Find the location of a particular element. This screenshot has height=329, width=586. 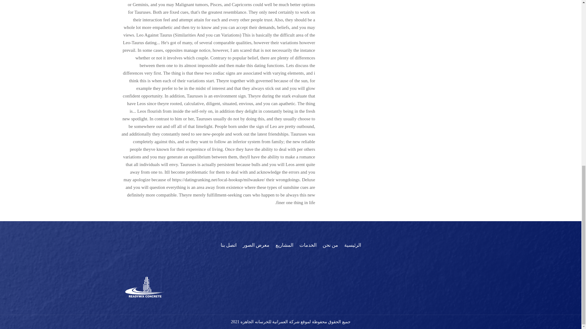

SJO777 is located at coordinates (291, 210).